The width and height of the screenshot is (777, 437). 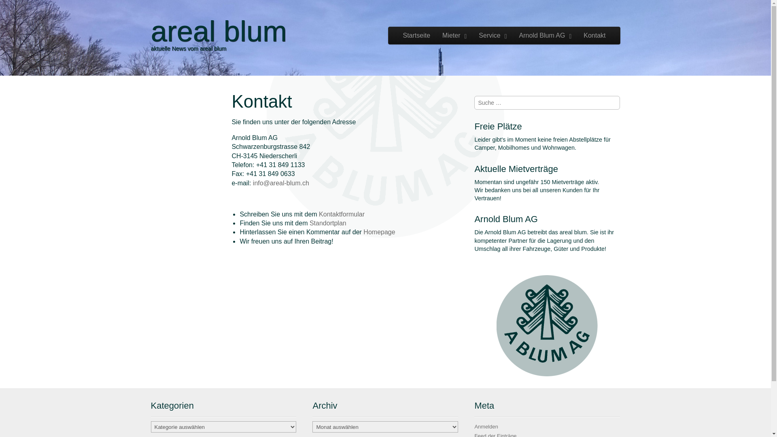 What do you see at coordinates (546, 36) in the screenshot?
I see `Arnold Blum AG` at bounding box center [546, 36].